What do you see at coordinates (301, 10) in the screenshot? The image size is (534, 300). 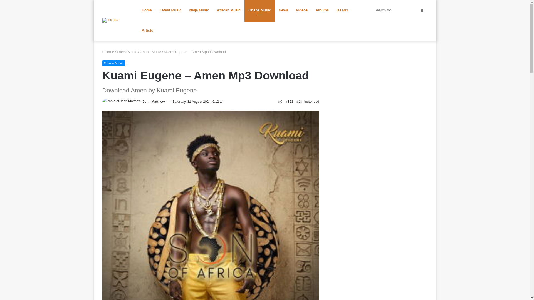 I see `Videos` at bounding box center [301, 10].